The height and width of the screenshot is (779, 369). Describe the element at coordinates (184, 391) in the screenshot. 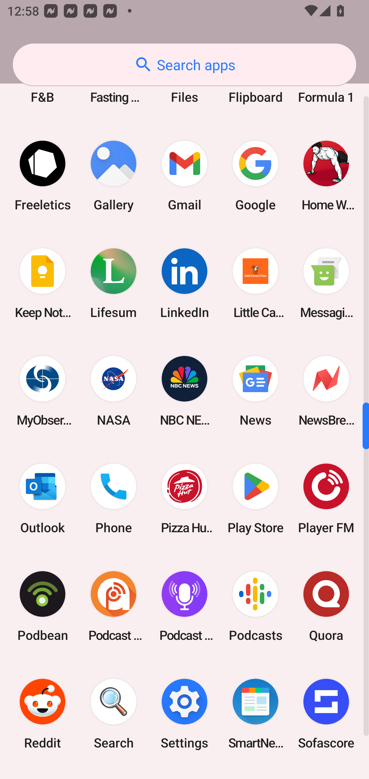

I see `NBC NEWS` at that location.